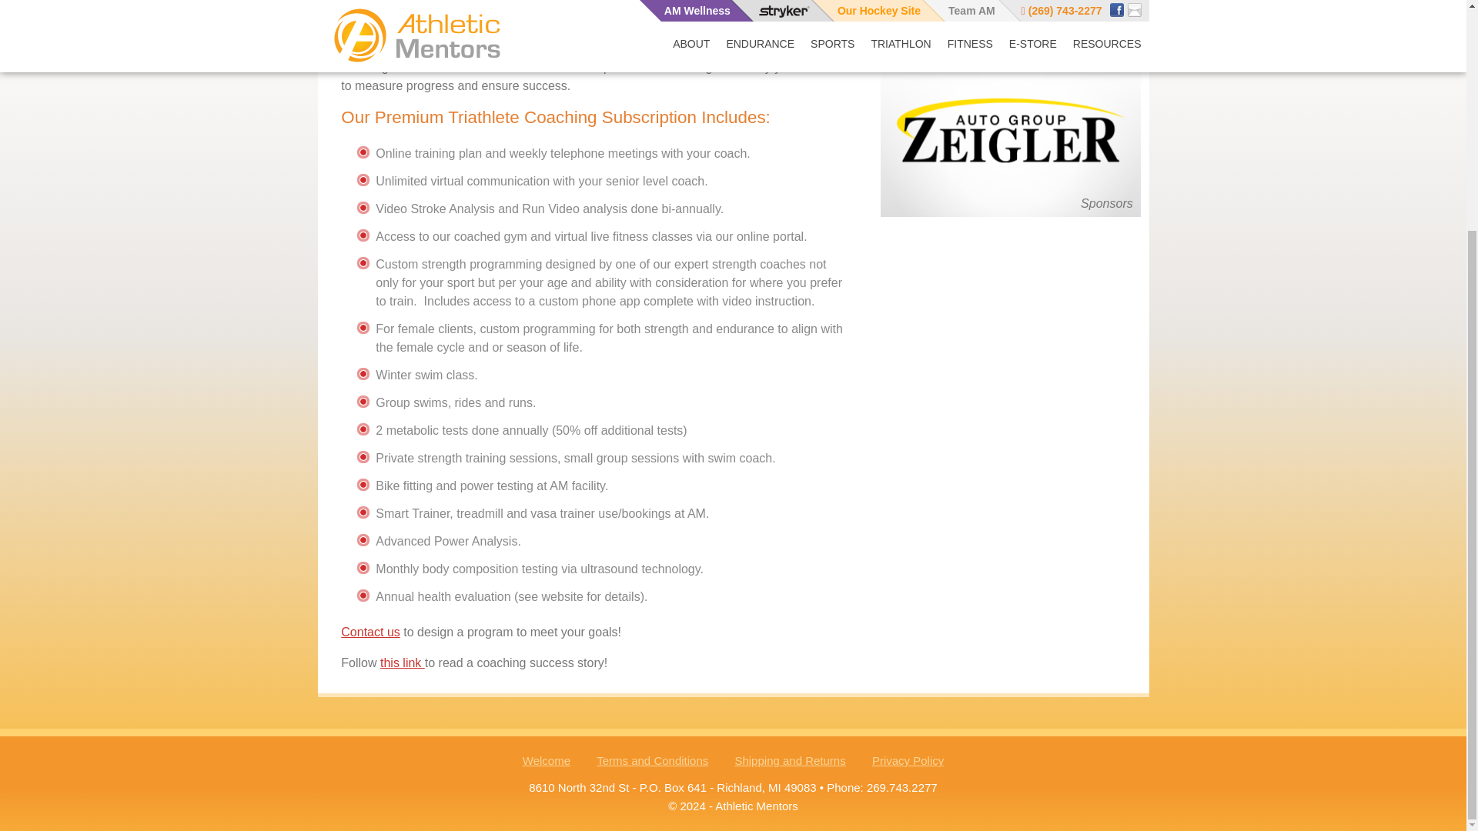  What do you see at coordinates (369, 632) in the screenshot?
I see `Contact Us` at bounding box center [369, 632].